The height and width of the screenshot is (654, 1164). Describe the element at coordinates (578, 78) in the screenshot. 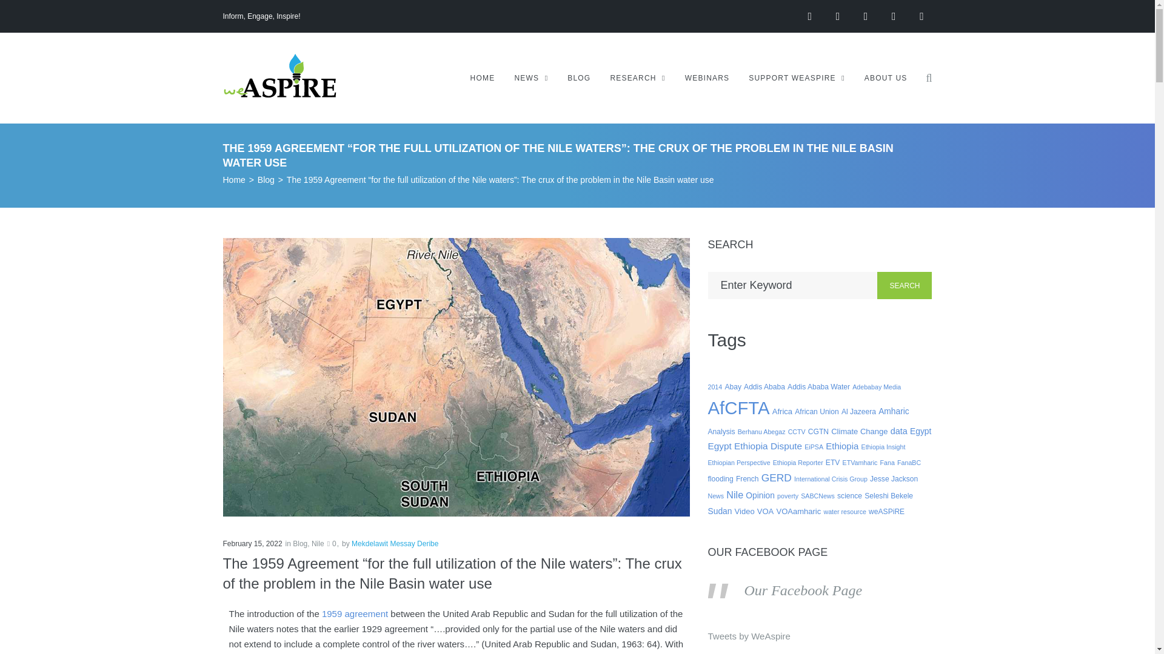

I see `BLOG` at that location.